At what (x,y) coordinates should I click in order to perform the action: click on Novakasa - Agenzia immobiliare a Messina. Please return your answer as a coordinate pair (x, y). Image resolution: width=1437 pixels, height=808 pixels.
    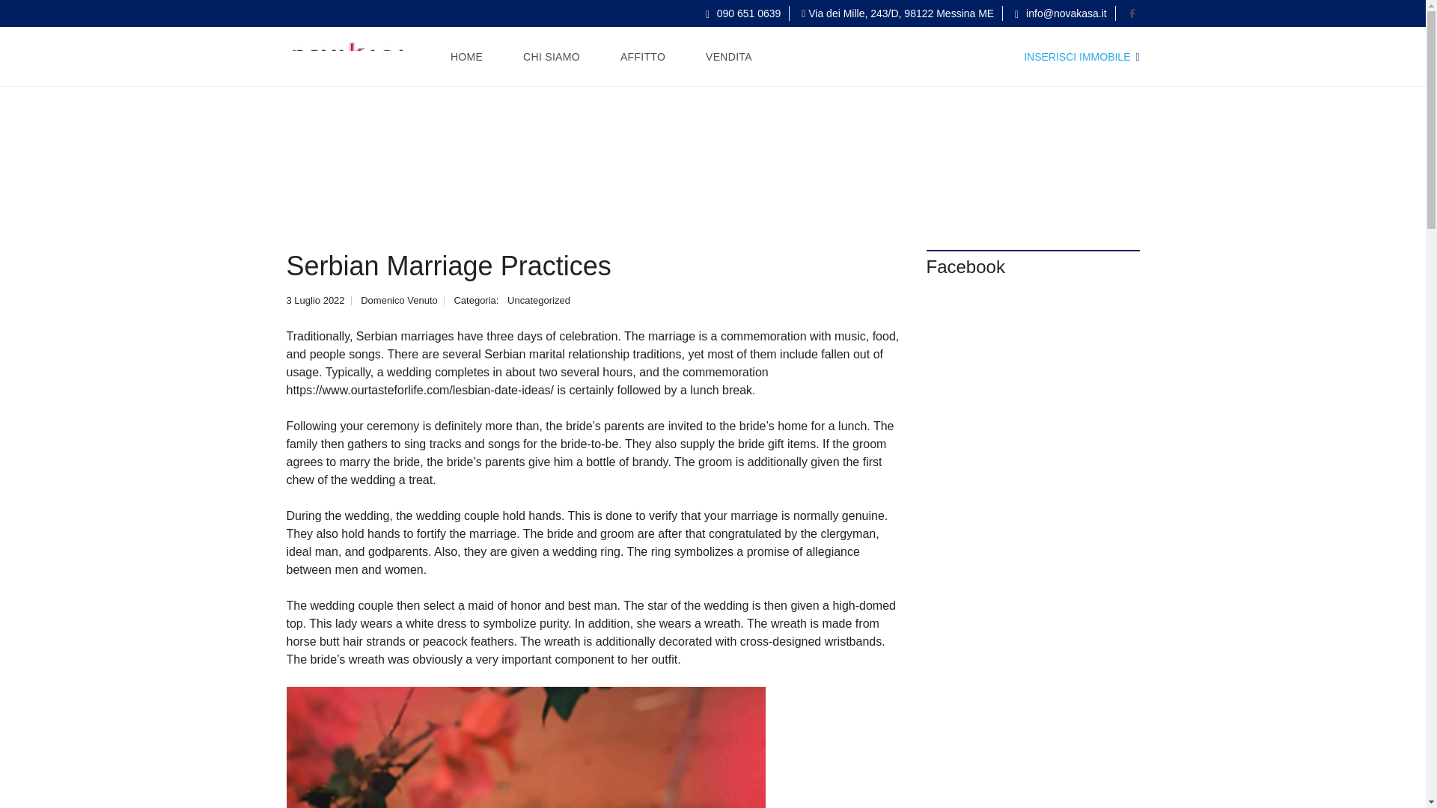
    Looking at the image, I should click on (350, 56).